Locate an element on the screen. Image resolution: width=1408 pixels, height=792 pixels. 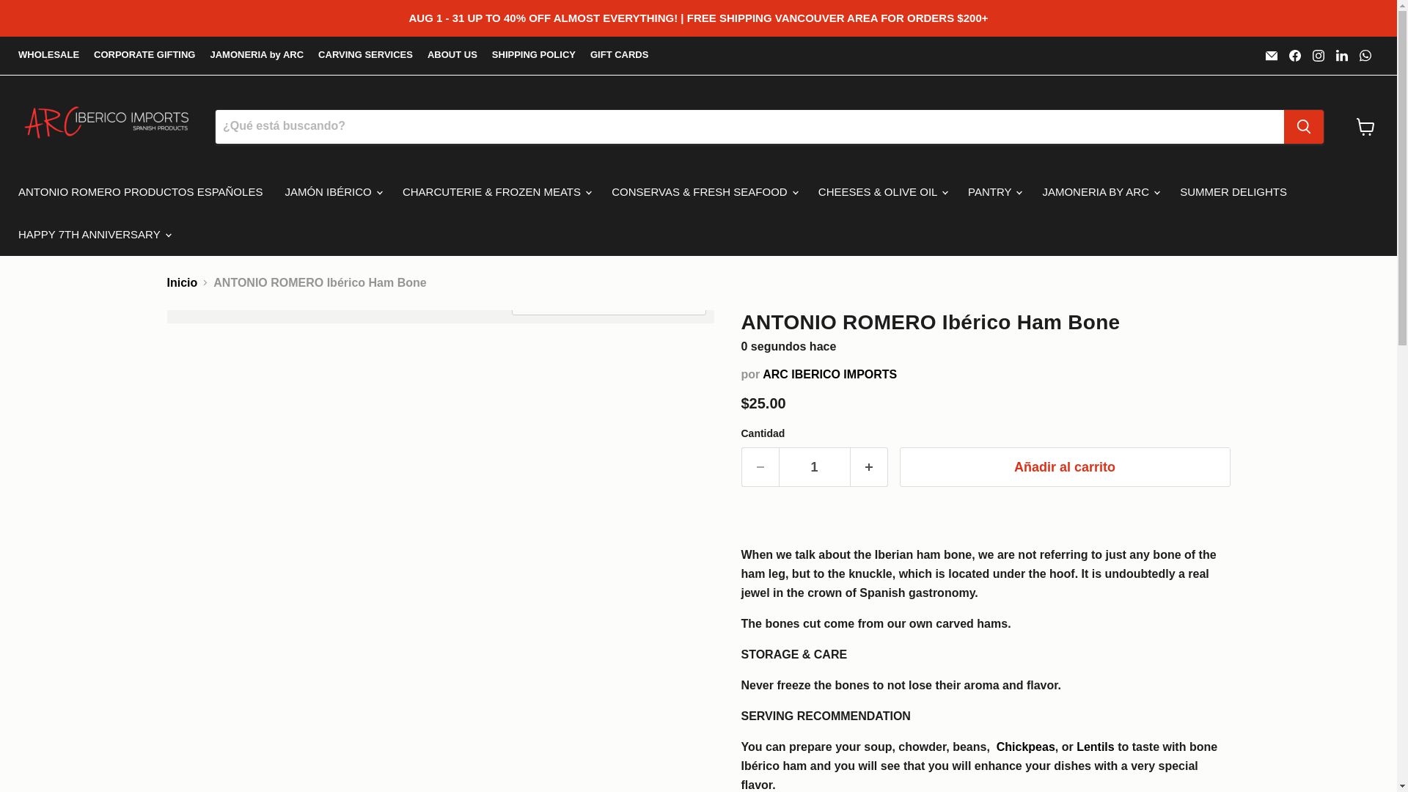
WhatsApp is located at coordinates (1365, 55).